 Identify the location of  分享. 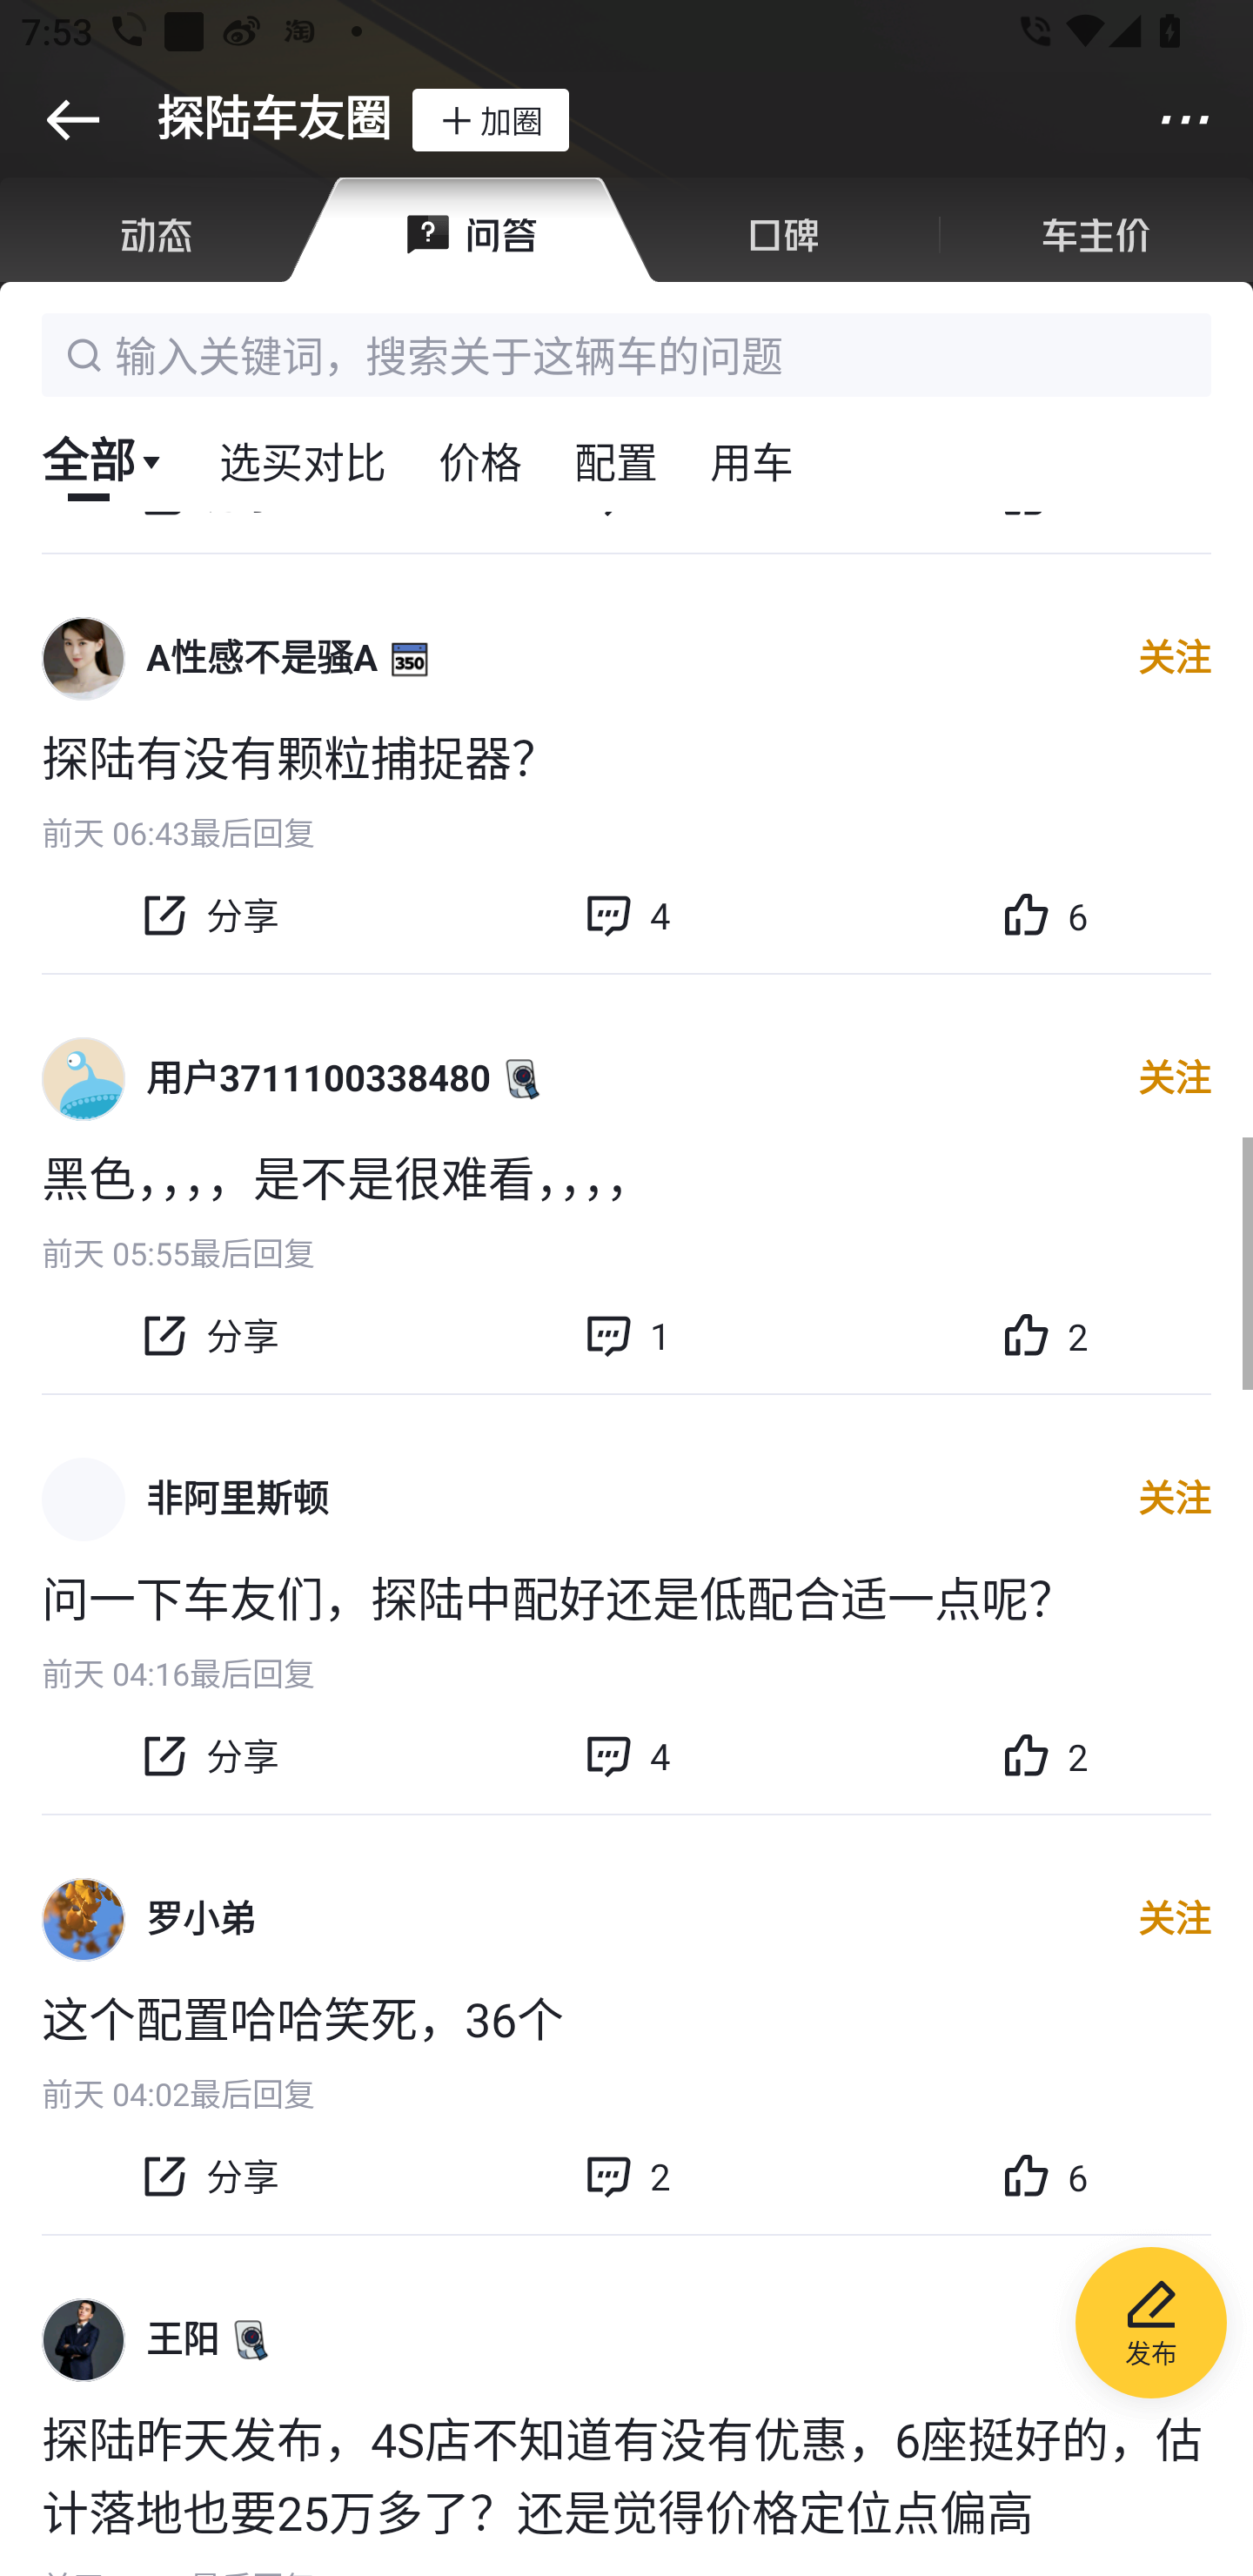
(209, 1335).